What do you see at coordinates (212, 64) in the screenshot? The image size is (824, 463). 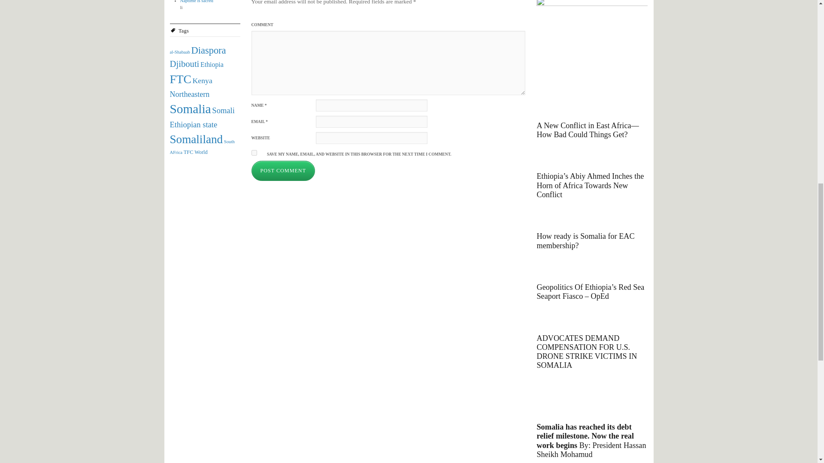 I see `Ethiopia` at bounding box center [212, 64].